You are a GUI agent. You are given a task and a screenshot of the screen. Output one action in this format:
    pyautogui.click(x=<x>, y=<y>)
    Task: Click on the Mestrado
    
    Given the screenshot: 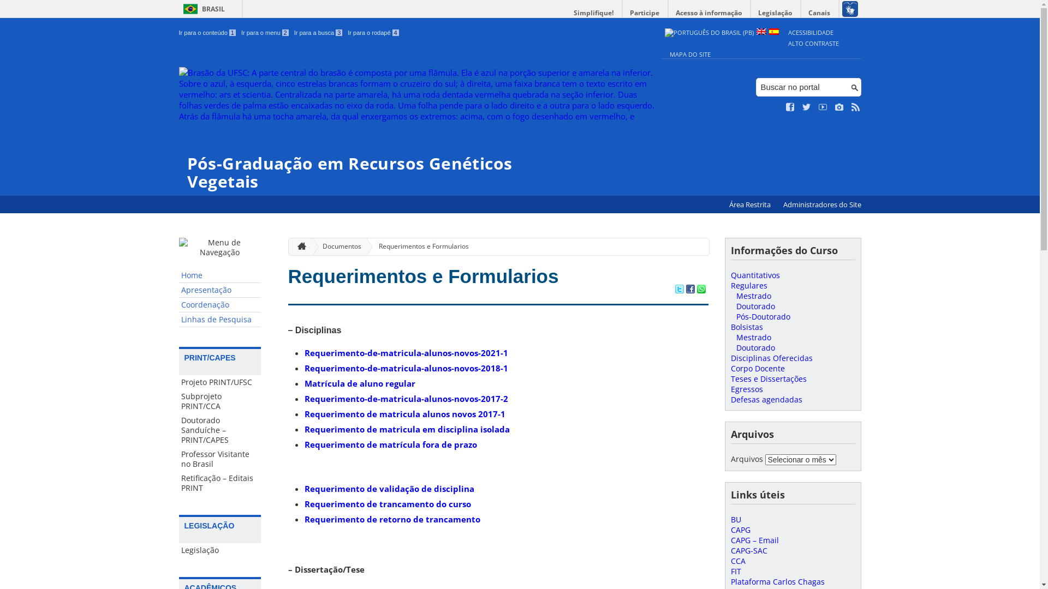 What is the action you would take?
    pyautogui.click(x=753, y=296)
    